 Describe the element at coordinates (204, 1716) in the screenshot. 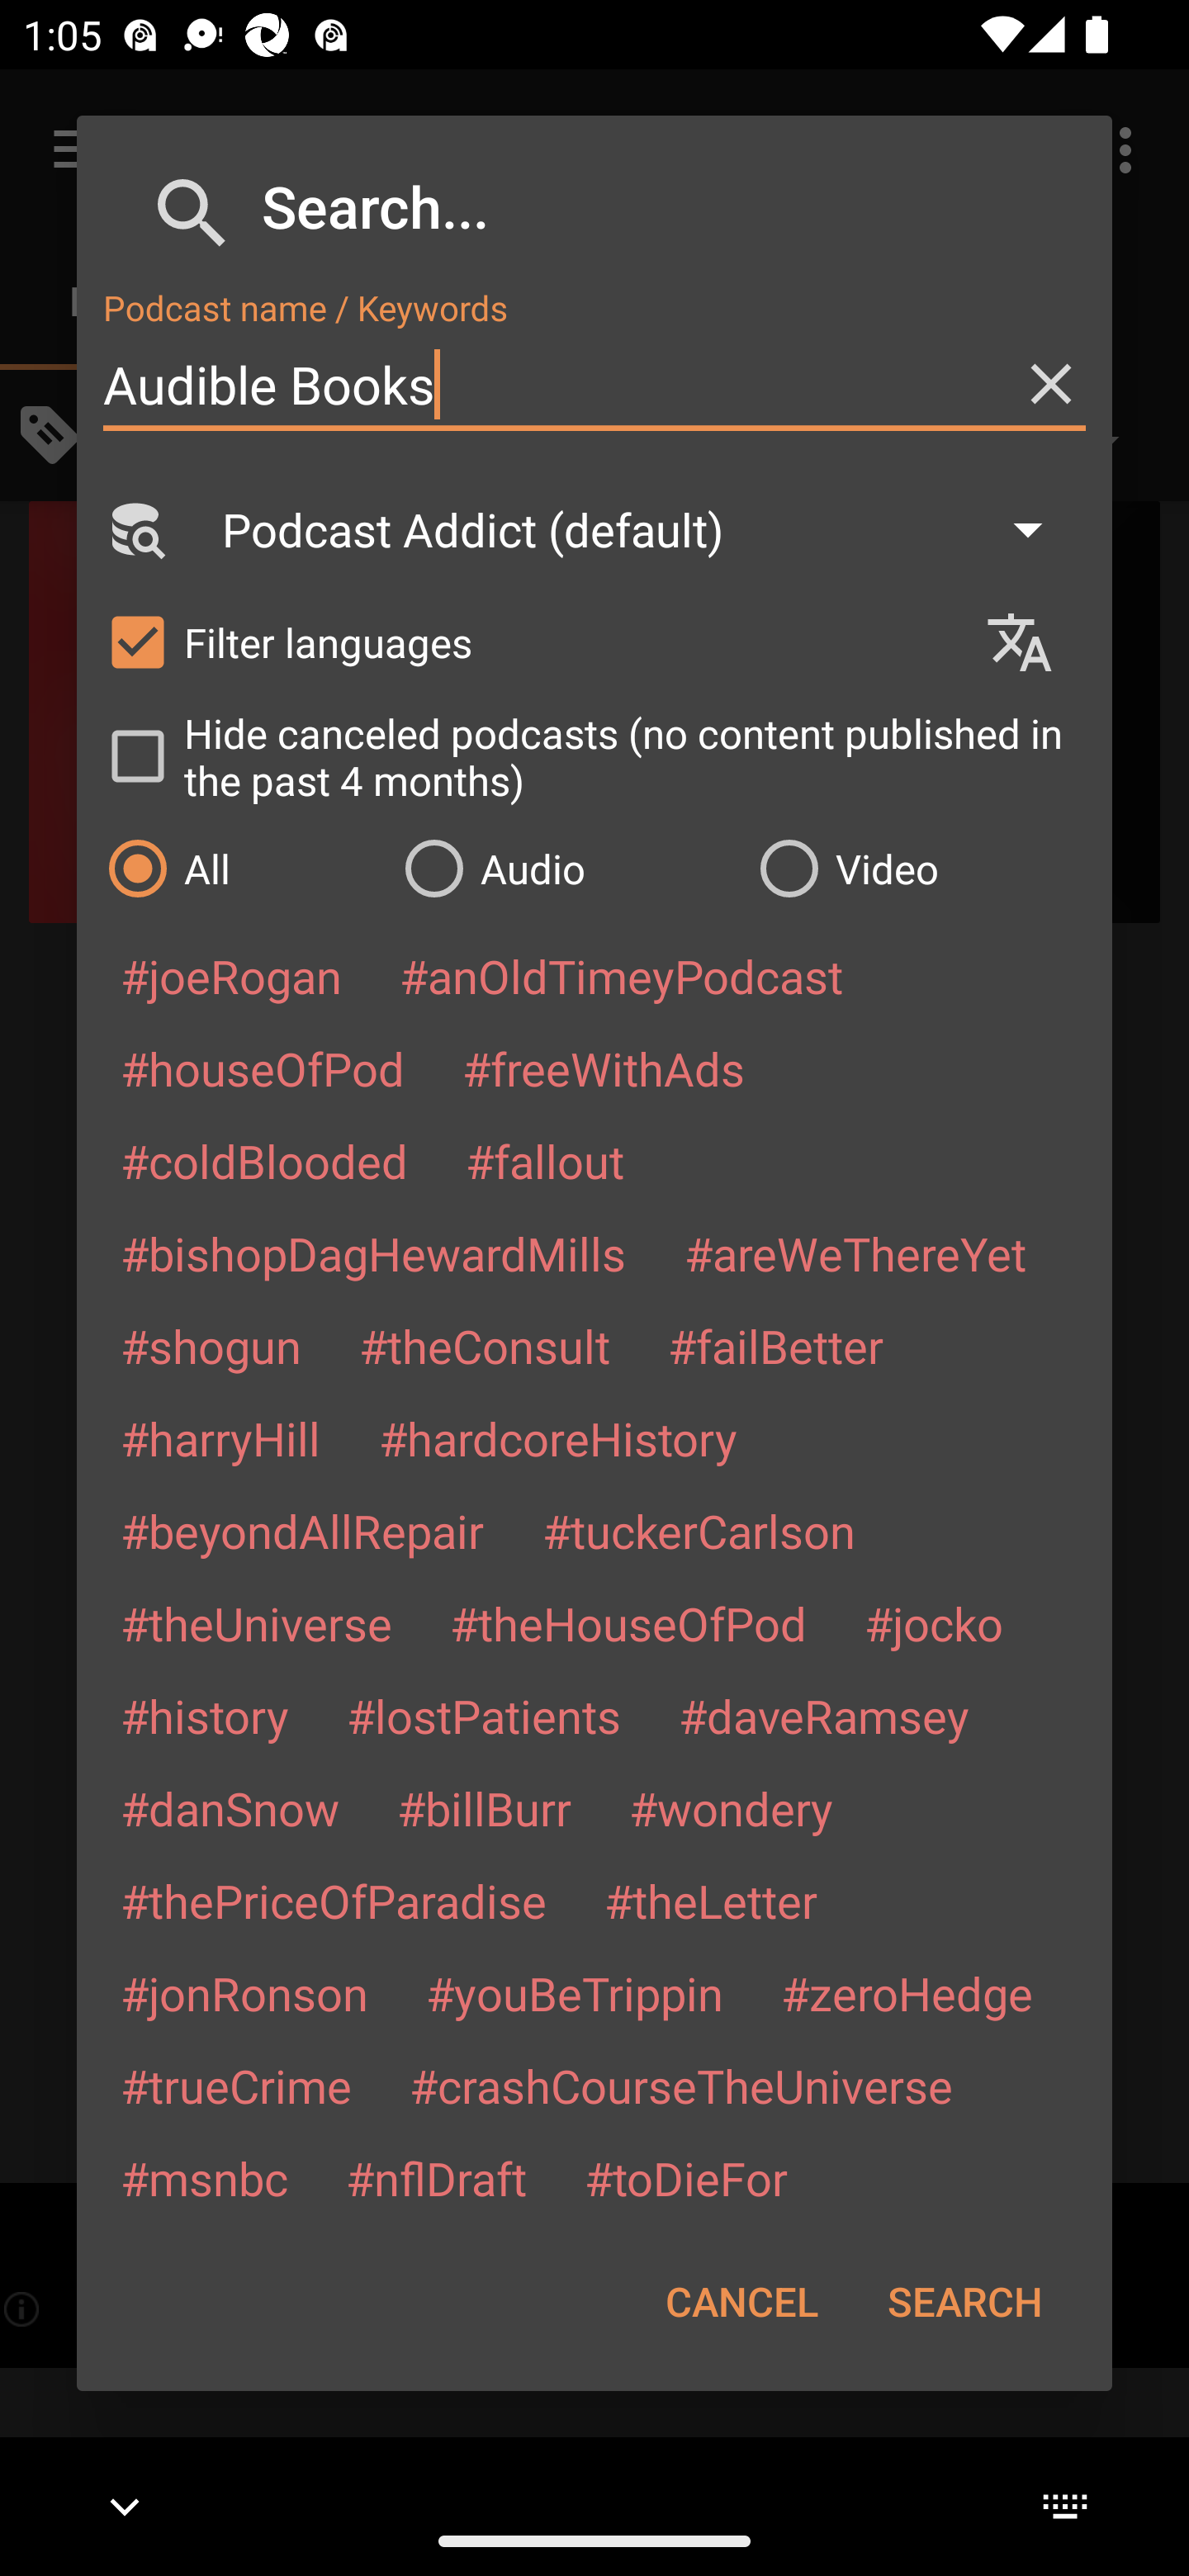

I see `#history` at that location.